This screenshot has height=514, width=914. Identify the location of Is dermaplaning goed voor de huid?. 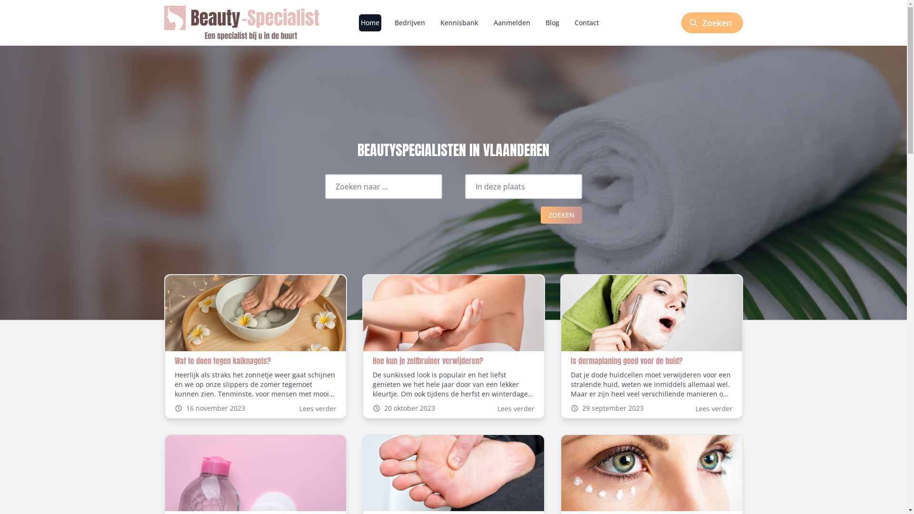
(626, 361).